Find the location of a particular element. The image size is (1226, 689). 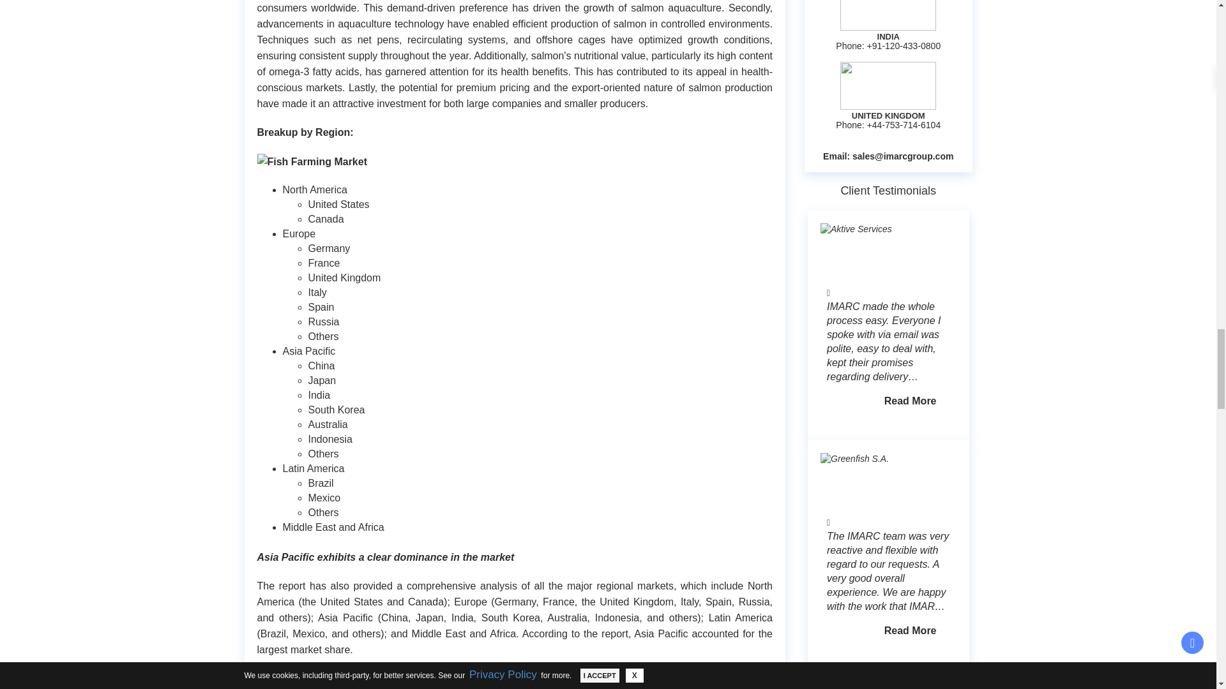

Know more is located at coordinates (911, 462).